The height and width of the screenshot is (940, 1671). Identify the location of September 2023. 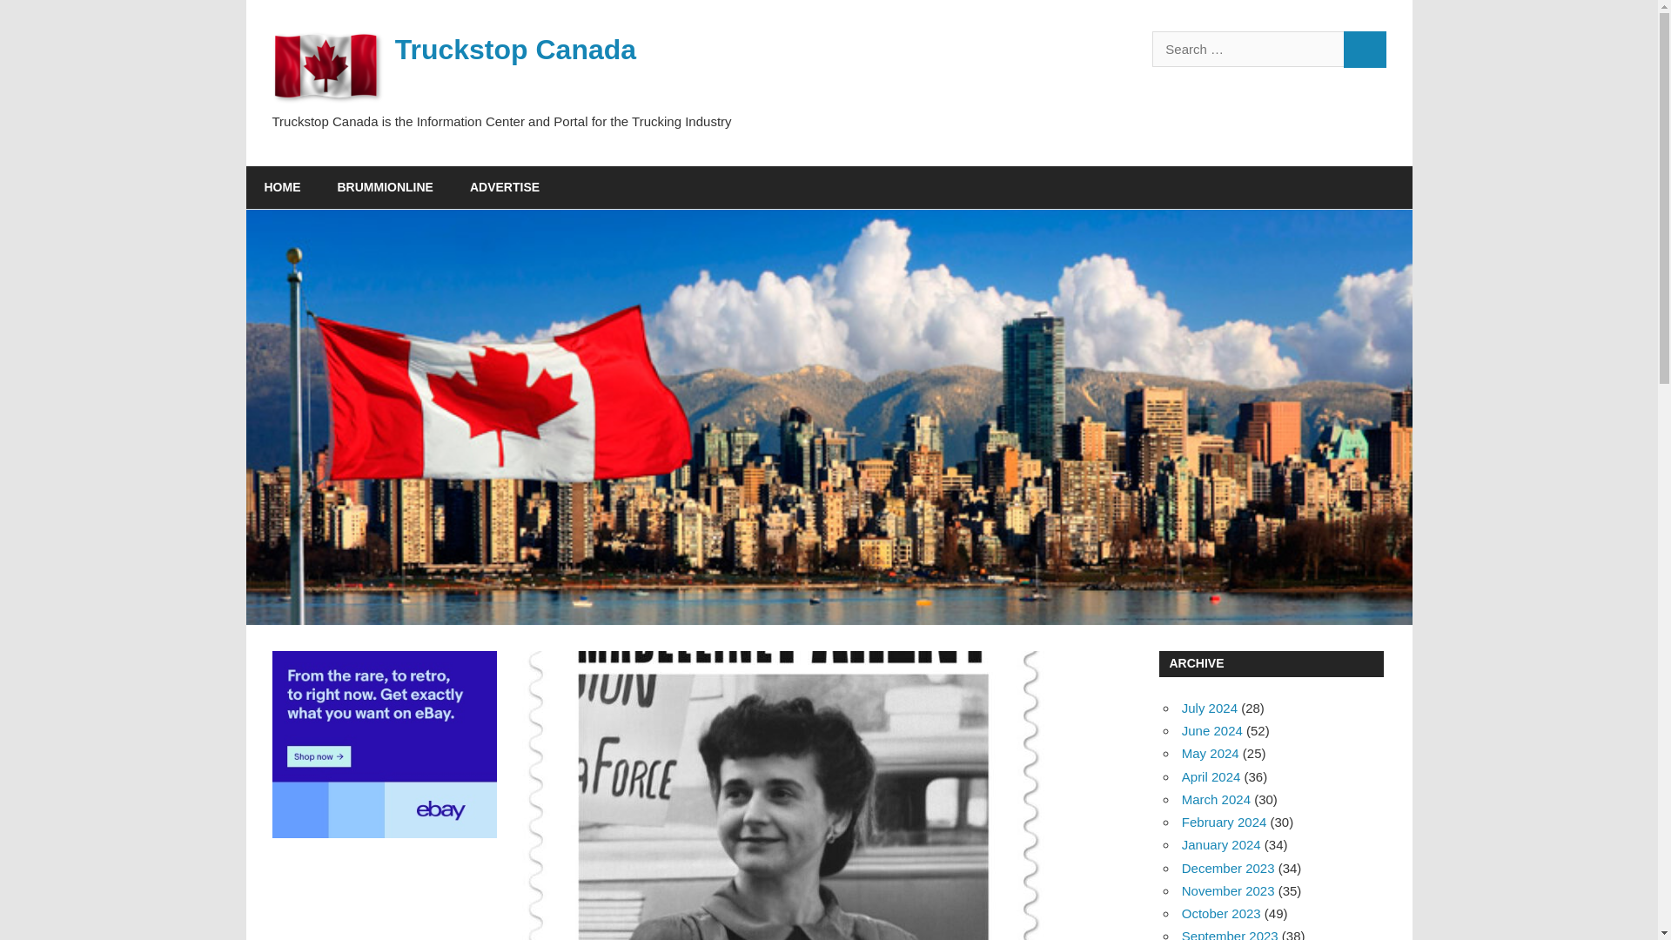
(1229, 935).